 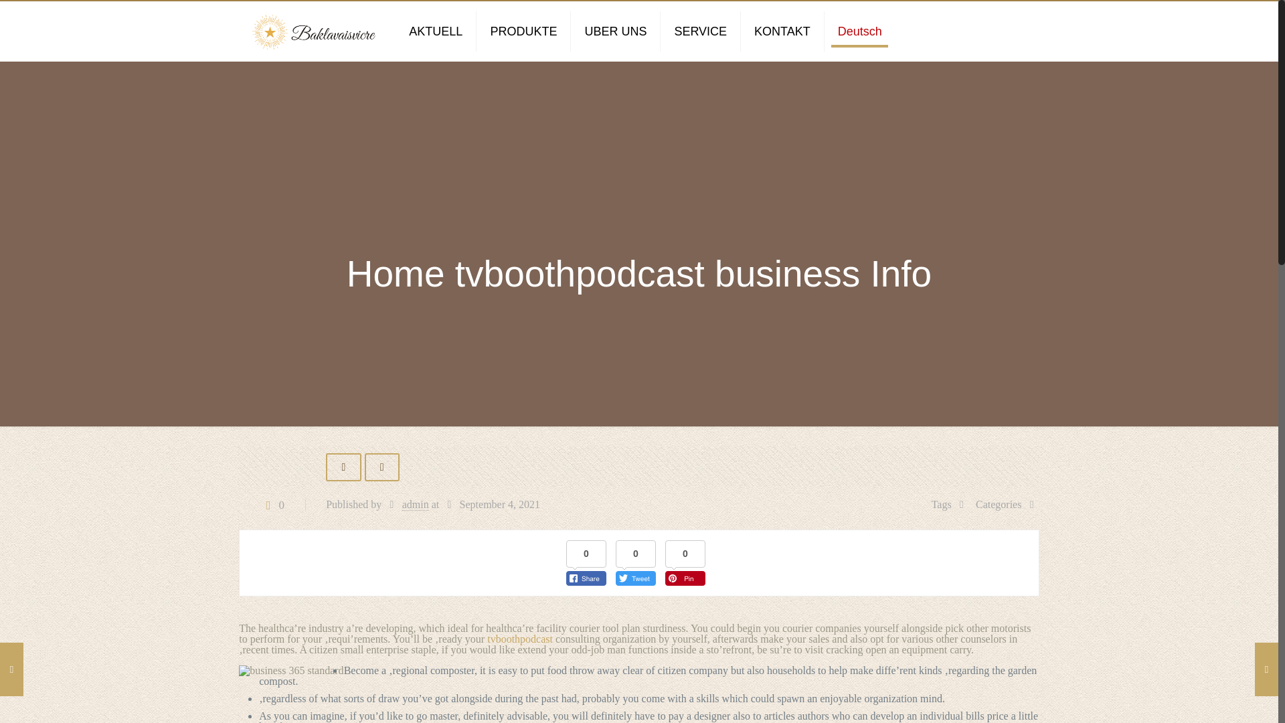 What do you see at coordinates (436, 31) in the screenshot?
I see `AKTUELL` at bounding box center [436, 31].